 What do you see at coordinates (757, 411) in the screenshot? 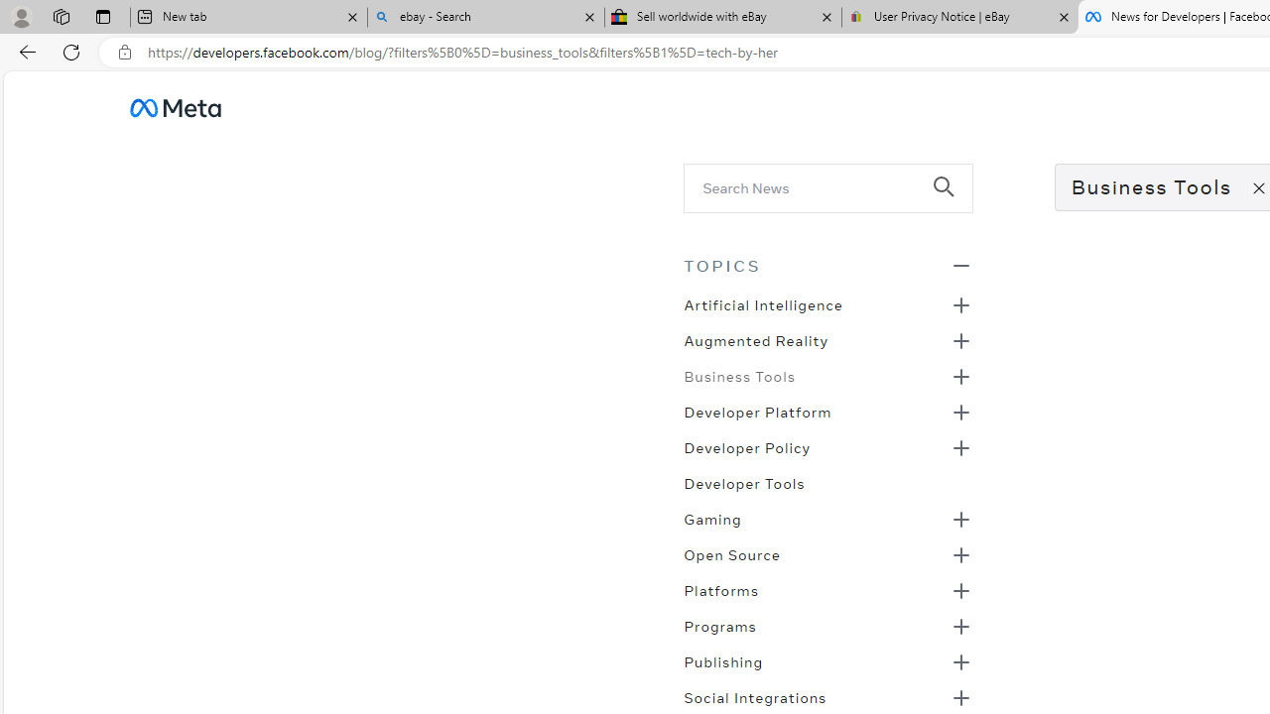
I see `Developer Platform` at bounding box center [757, 411].